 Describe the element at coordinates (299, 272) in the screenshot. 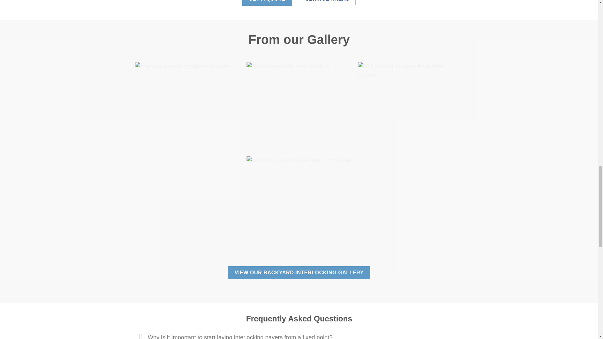

I see `VIEW OUR BACKYARD INTERLOCKING GALLERY` at that location.